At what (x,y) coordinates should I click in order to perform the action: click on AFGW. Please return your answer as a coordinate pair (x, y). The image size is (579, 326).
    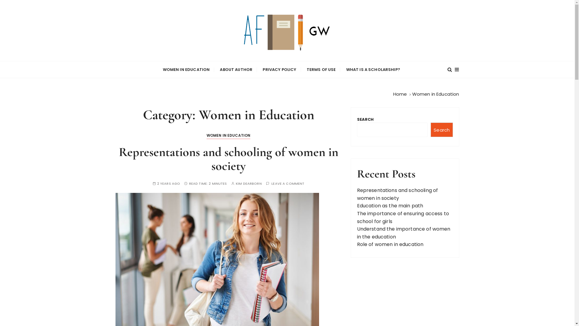
    Looking at the image, I should click on (138, 65).